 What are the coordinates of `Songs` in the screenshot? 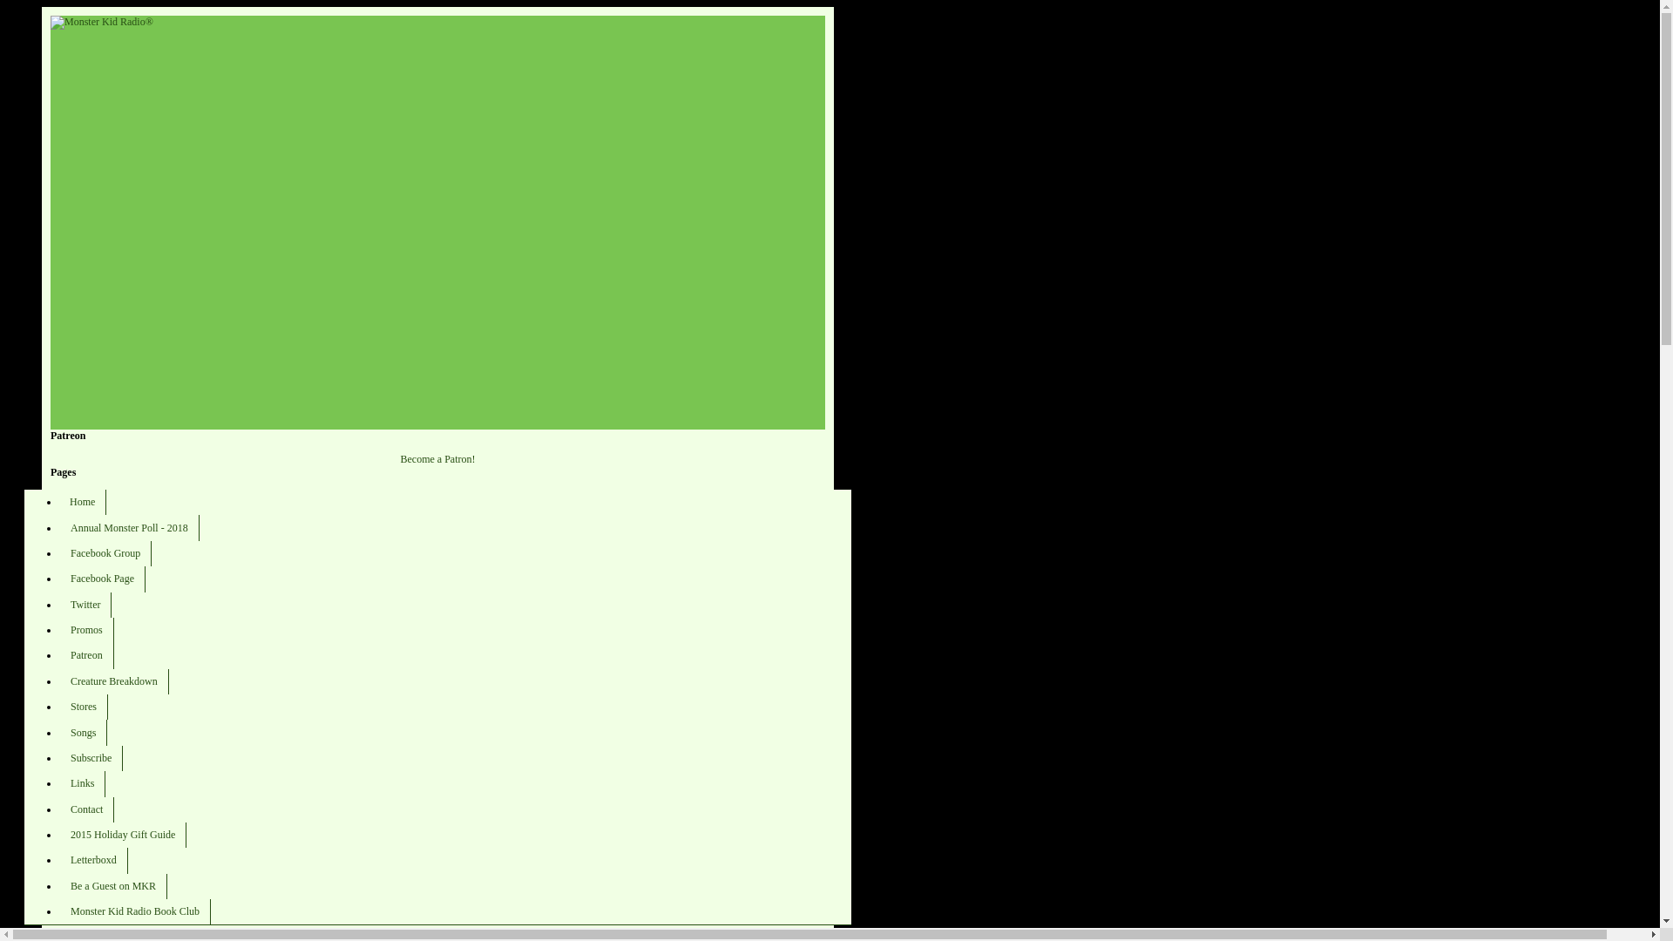 It's located at (82, 732).